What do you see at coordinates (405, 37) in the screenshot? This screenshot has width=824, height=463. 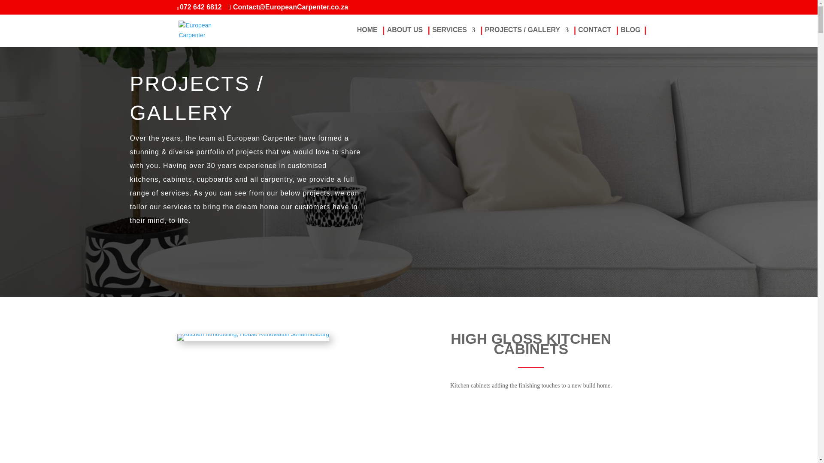 I see `ABOUT US` at bounding box center [405, 37].